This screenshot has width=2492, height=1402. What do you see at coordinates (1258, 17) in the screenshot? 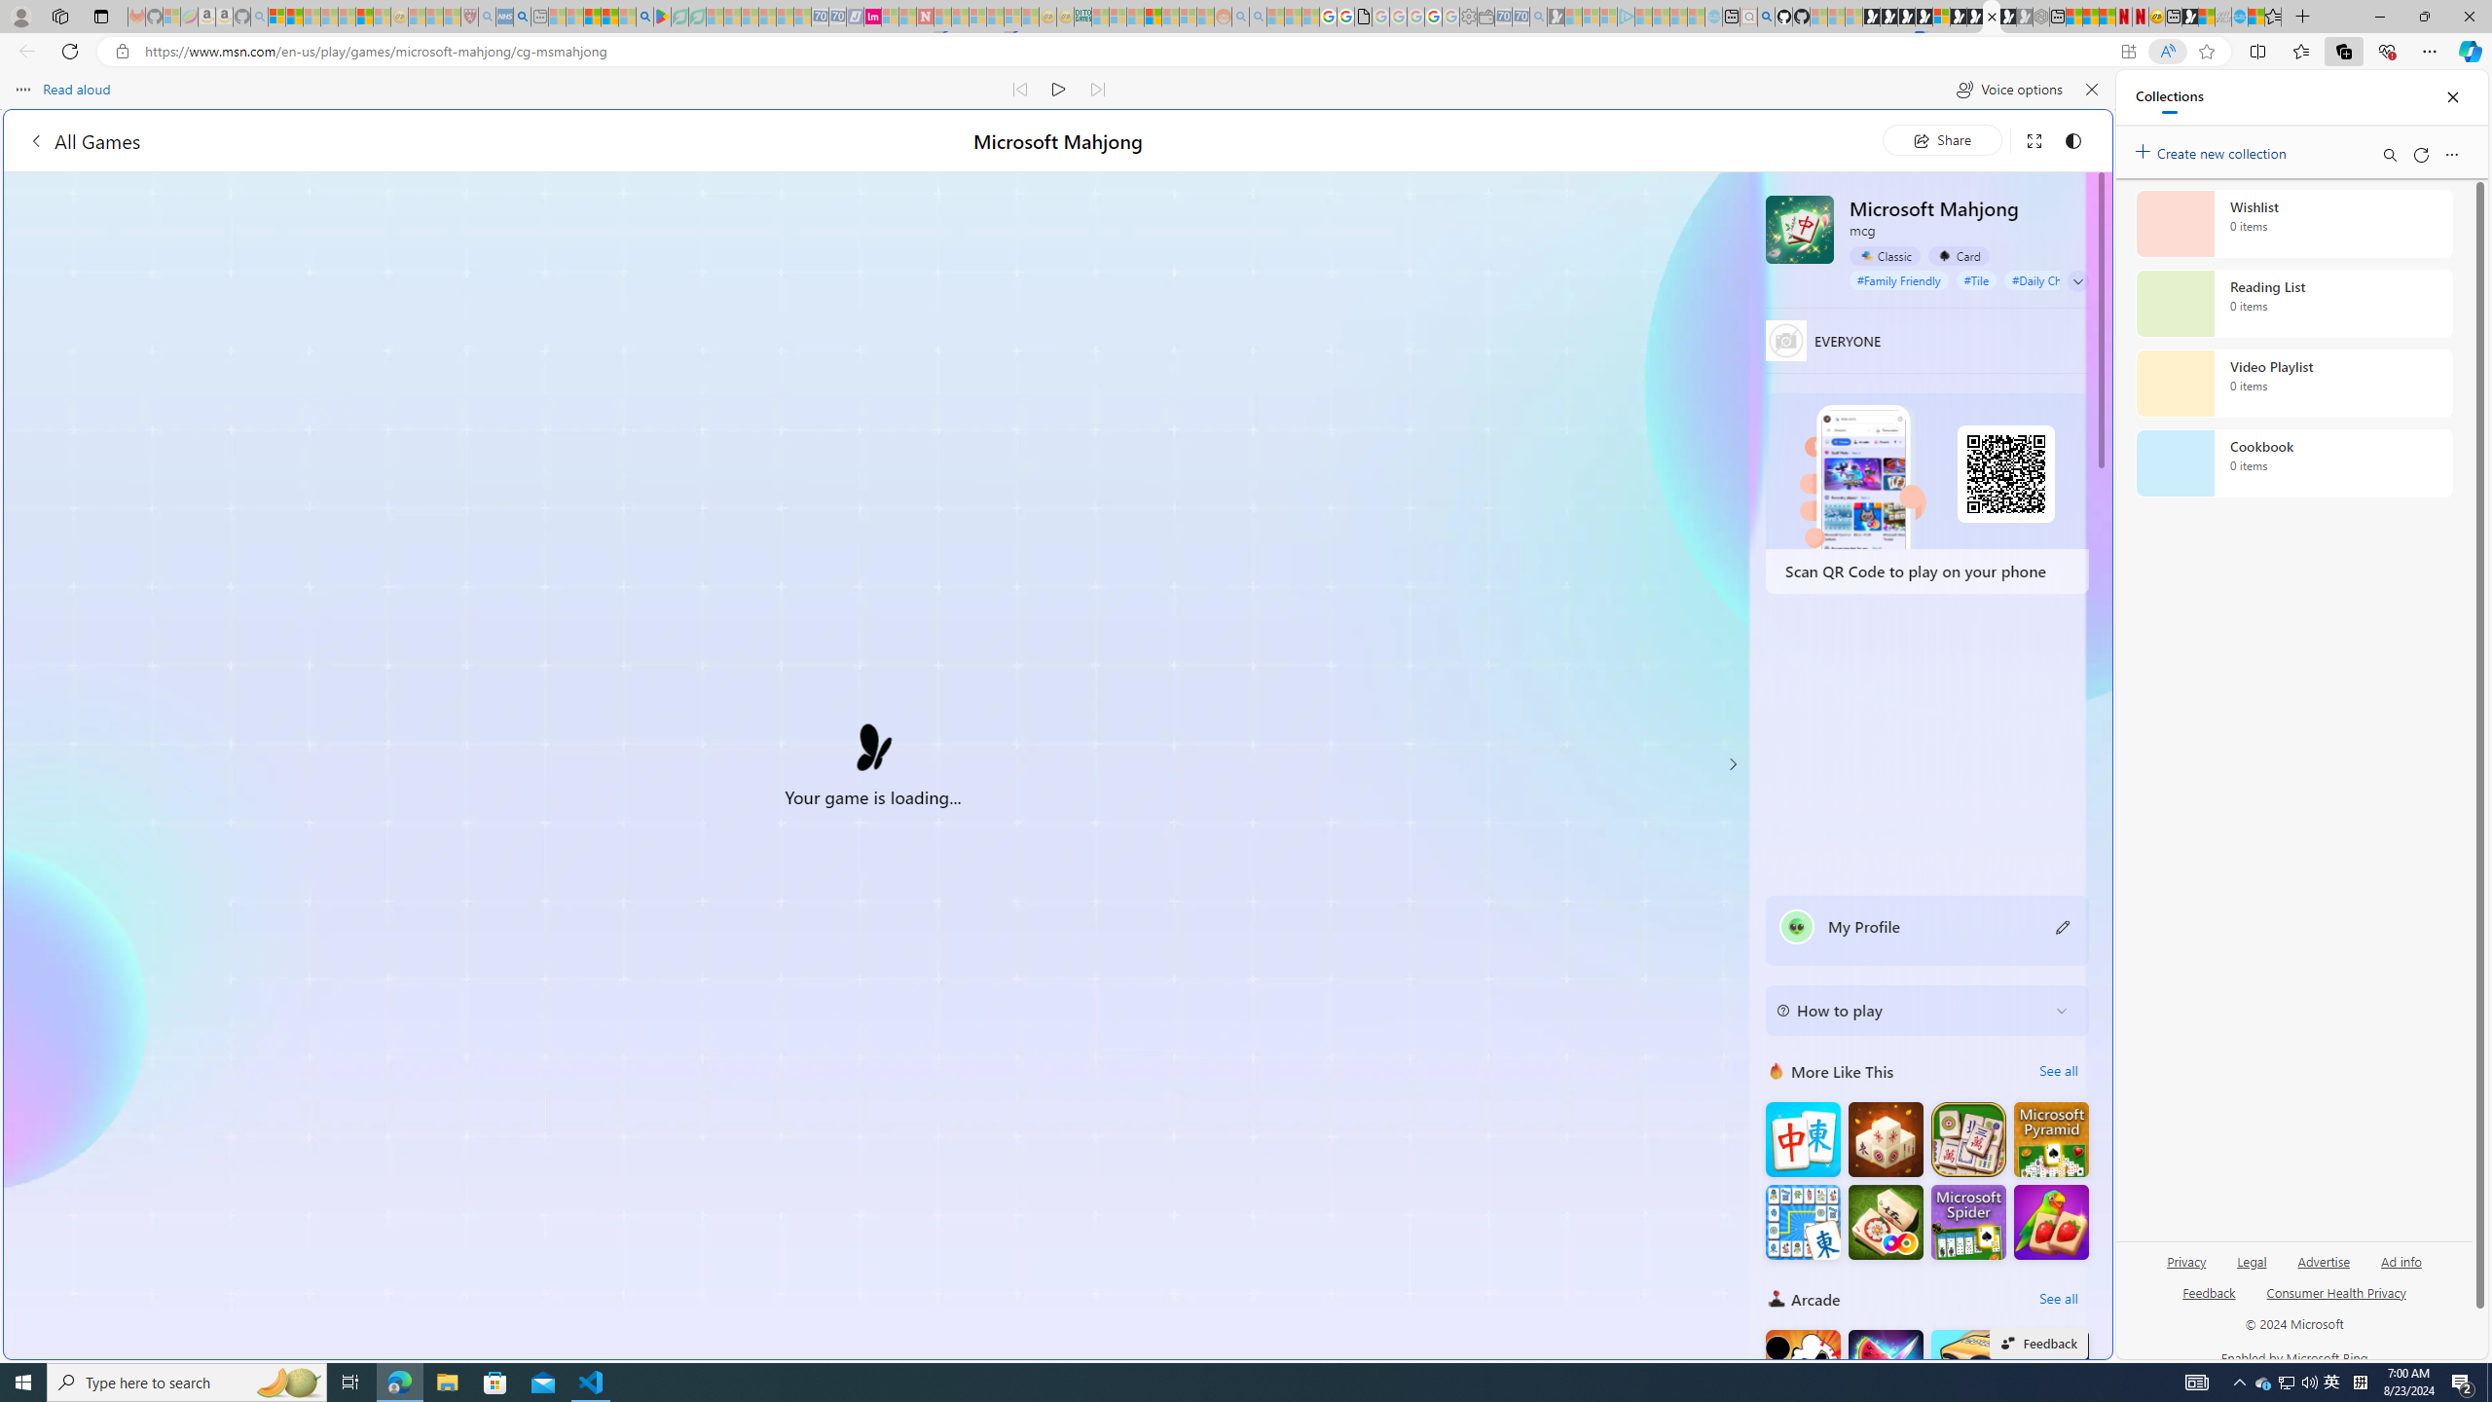
I see `Utah sues federal government - Search - Sleeping` at bounding box center [1258, 17].